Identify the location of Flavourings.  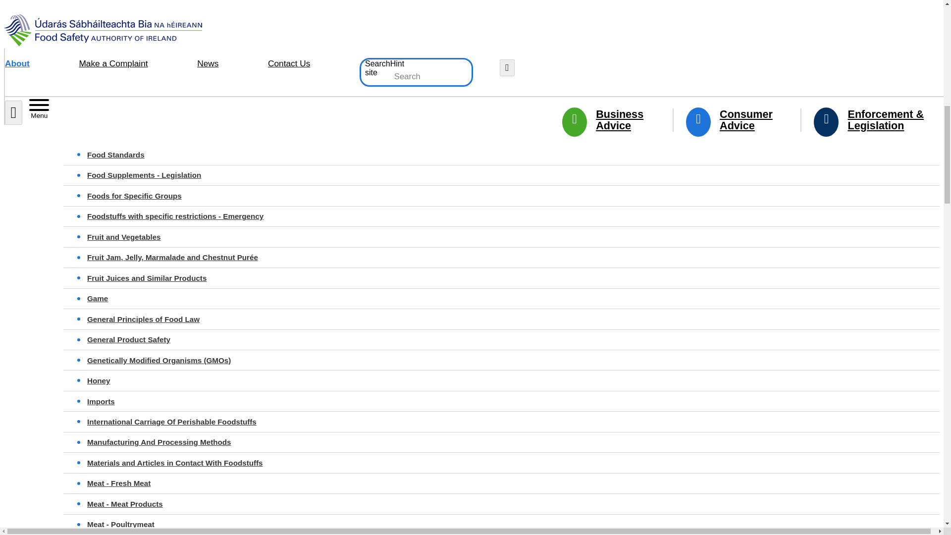
(505, 11).